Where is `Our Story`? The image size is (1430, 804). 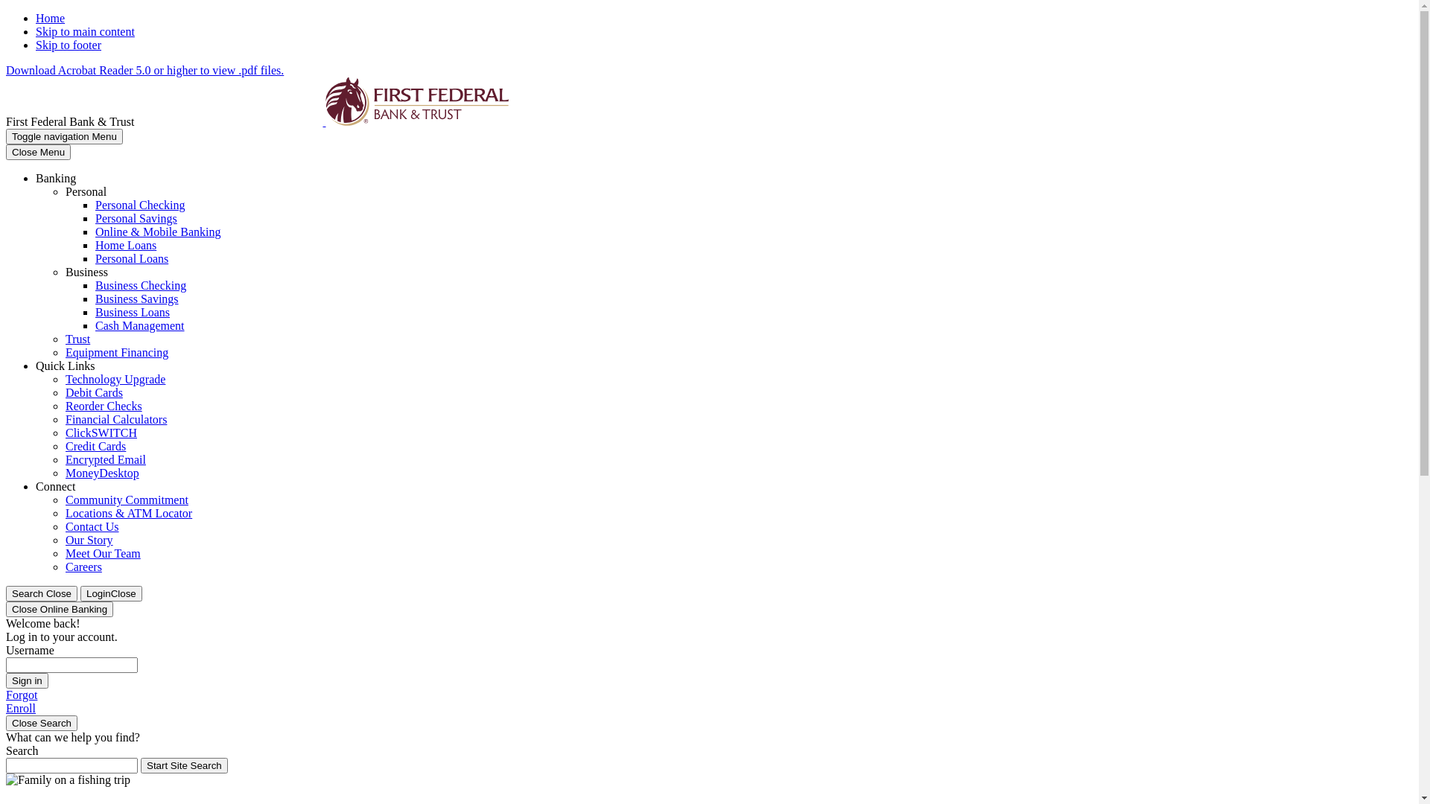
Our Story is located at coordinates (89, 540).